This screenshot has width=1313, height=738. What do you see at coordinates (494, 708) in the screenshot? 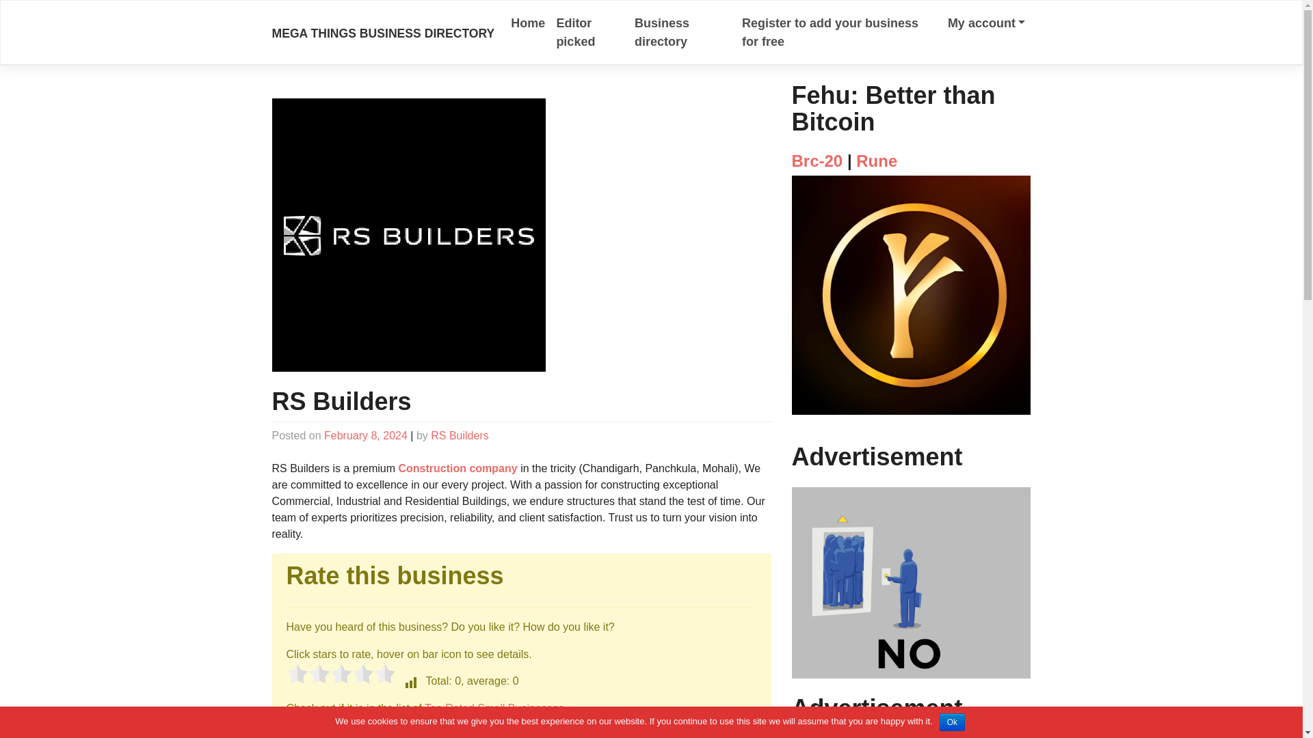
I see `Top Rated Small Businesses` at bounding box center [494, 708].